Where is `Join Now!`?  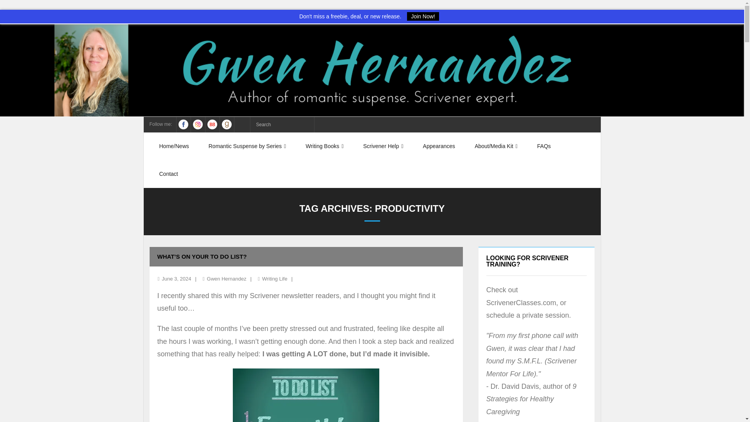
Join Now! is located at coordinates (423, 16).